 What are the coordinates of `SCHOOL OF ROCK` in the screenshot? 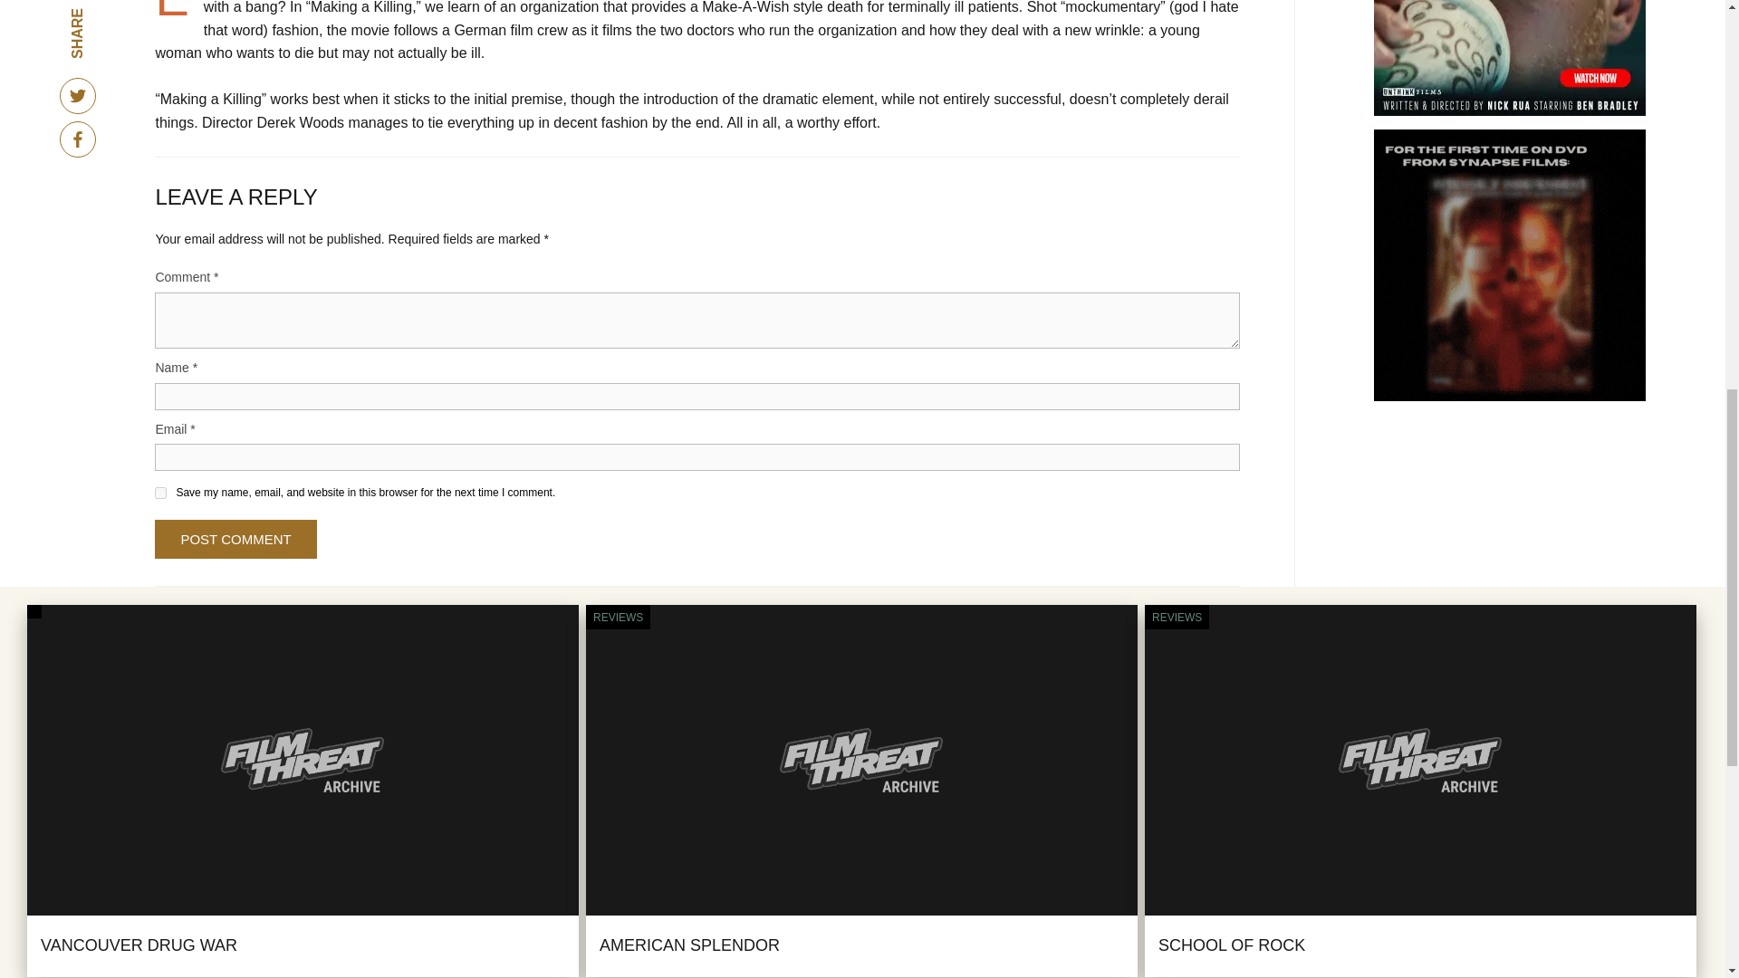 It's located at (1232, 945).